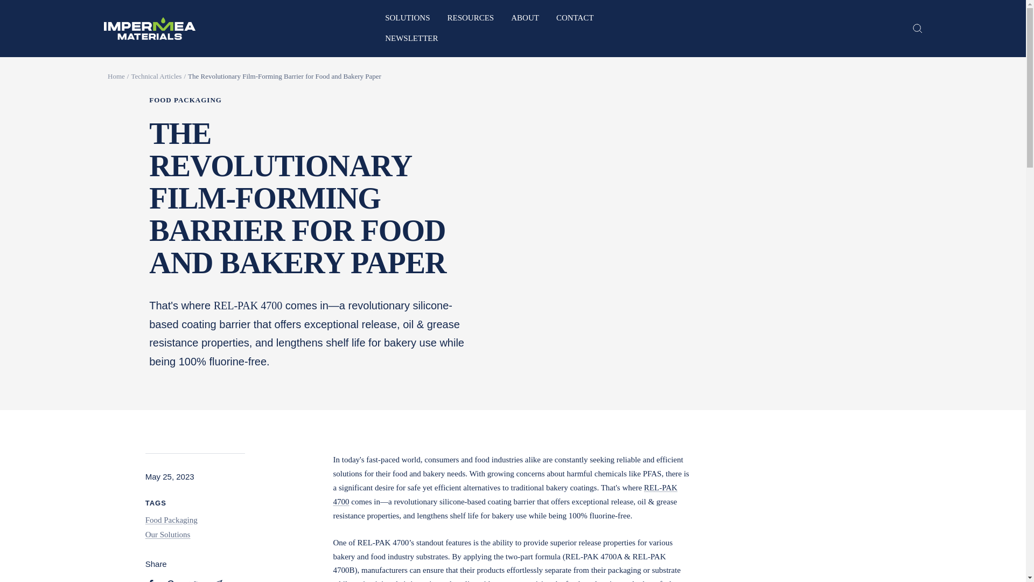  What do you see at coordinates (411, 39) in the screenshot?
I see `NEWSLETTER` at bounding box center [411, 39].